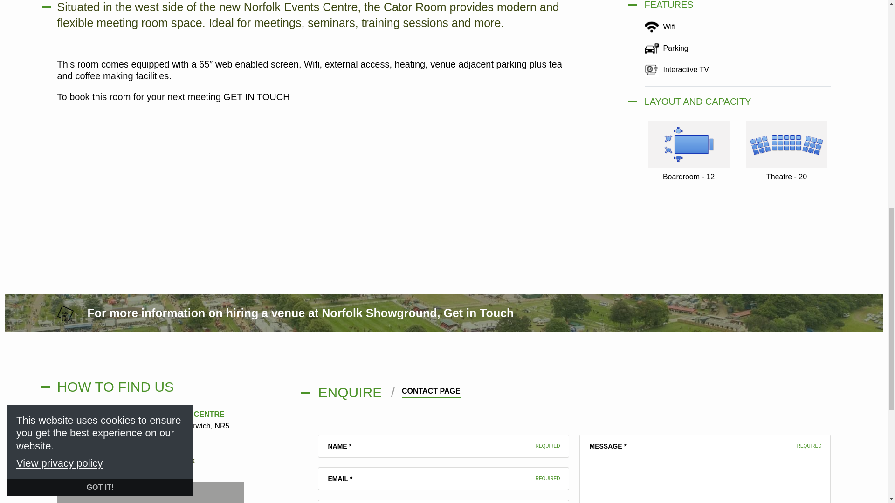 The image size is (895, 503). I want to click on CONTACT PAGE, so click(431, 392).